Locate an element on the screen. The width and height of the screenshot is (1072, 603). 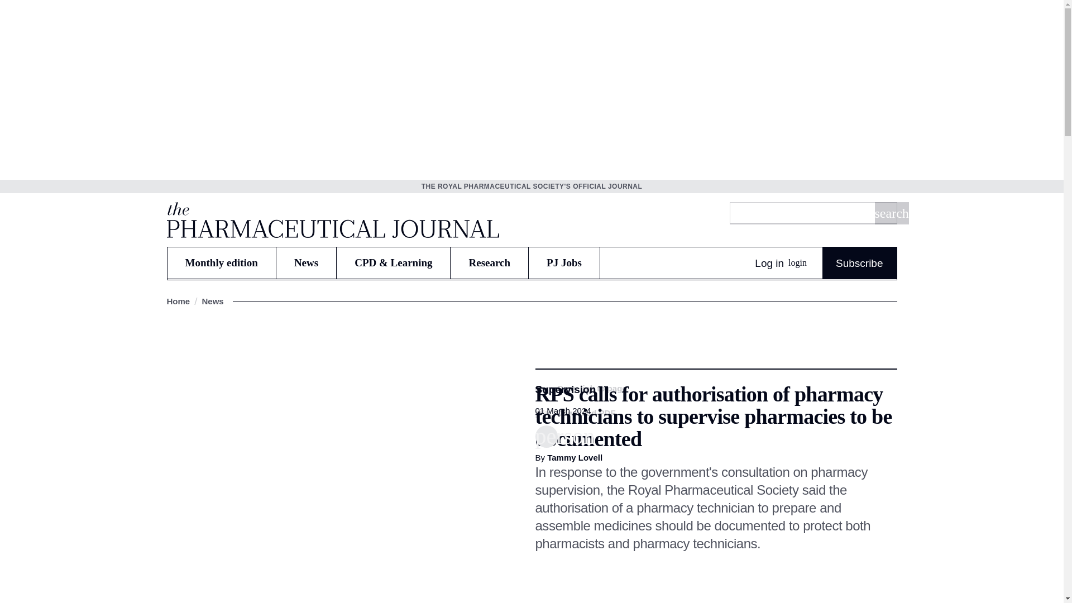
Search is located at coordinates (891, 213).